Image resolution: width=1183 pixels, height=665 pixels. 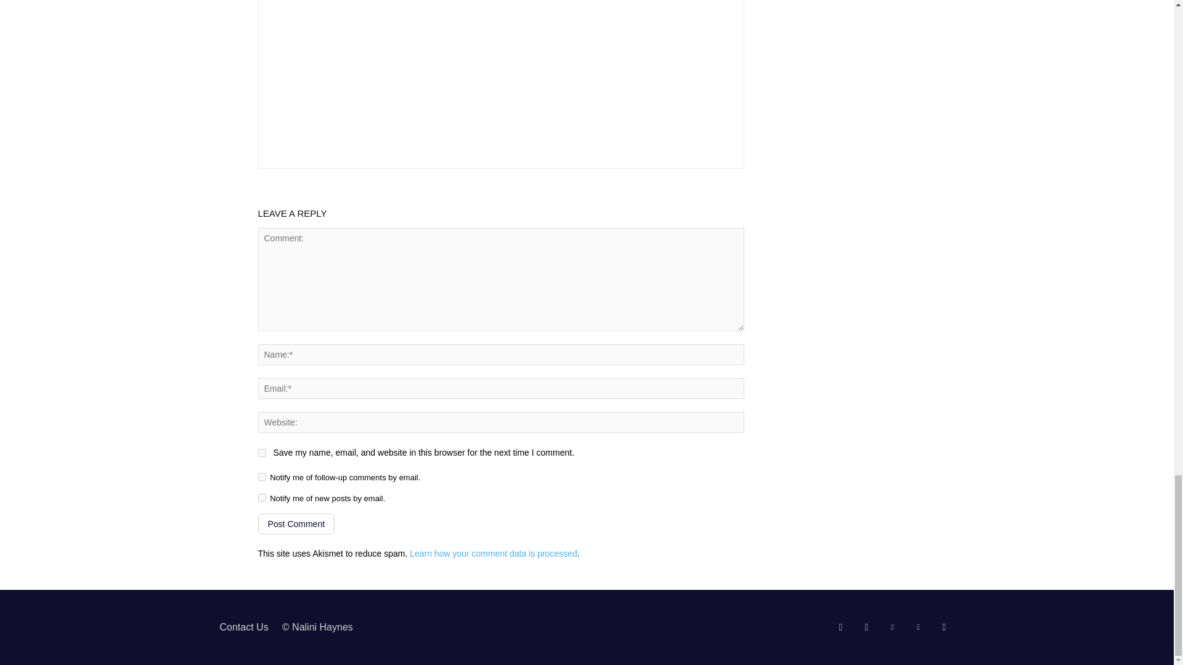 I want to click on yes, so click(x=261, y=453).